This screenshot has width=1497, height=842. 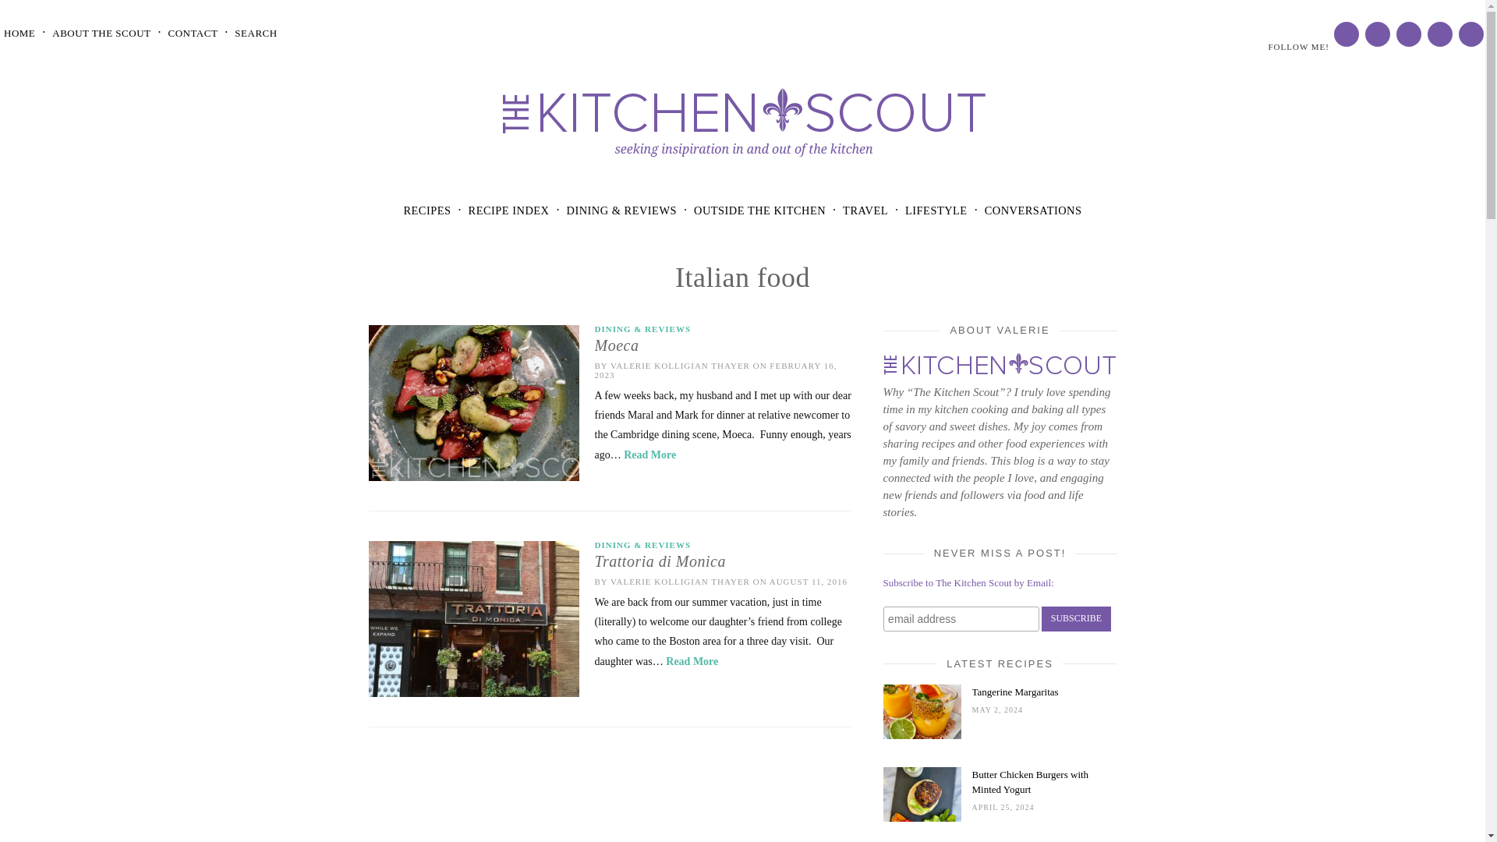 What do you see at coordinates (936, 210) in the screenshot?
I see `LIFESTYLE` at bounding box center [936, 210].